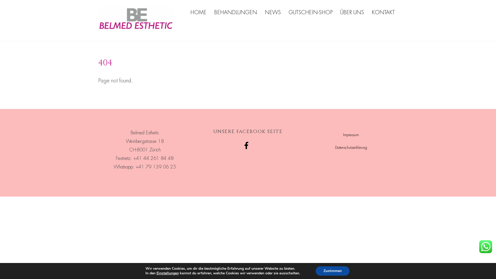 The height and width of the screenshot is (279, 496). I want to click on KONTAKT, so click(383, 12).